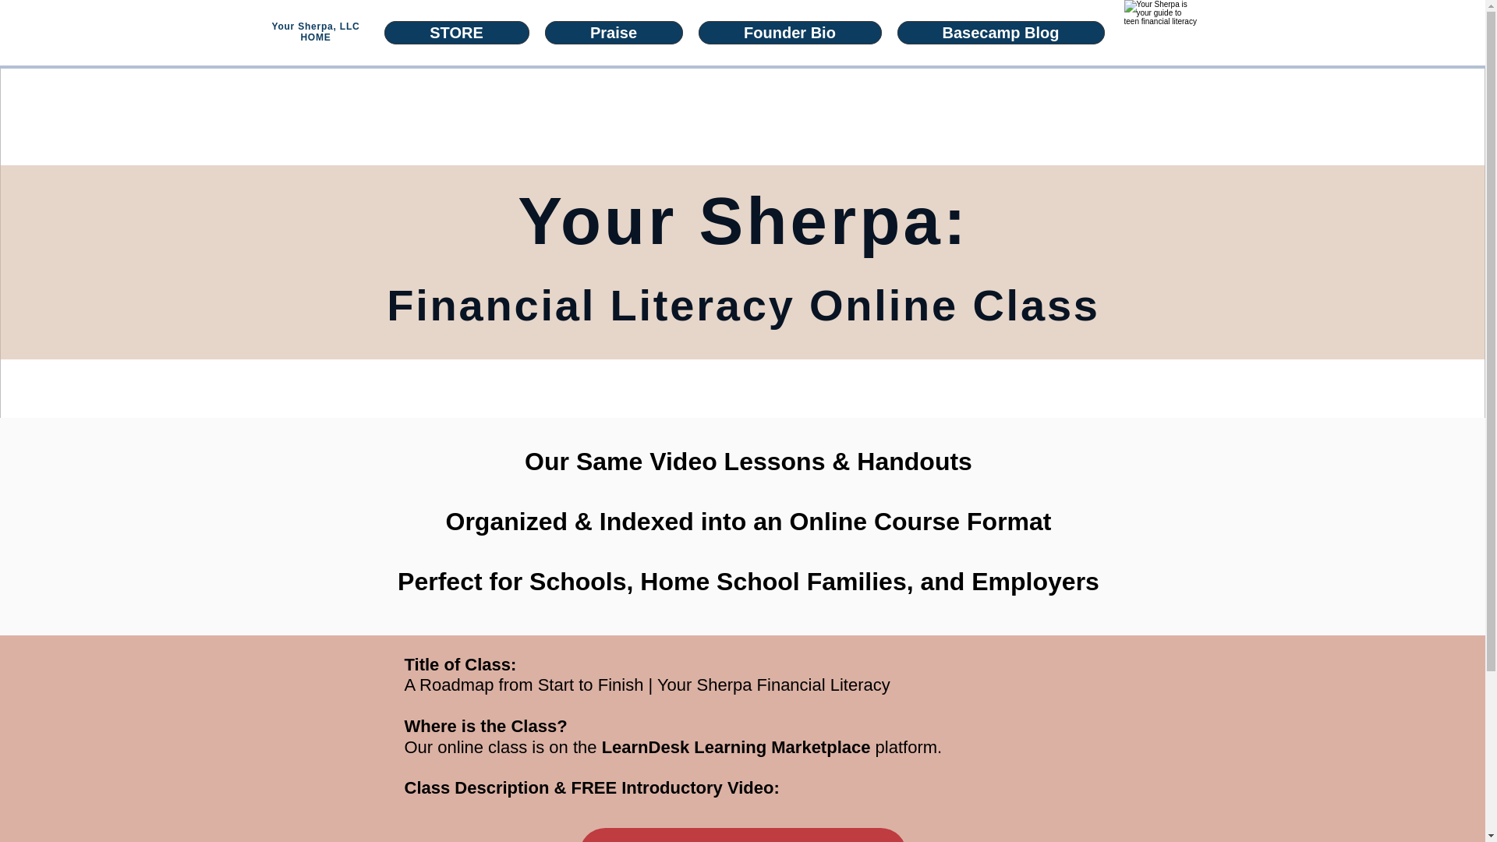  What do you see at coordinates (741, 834) in the screenshot?
I see `Go To Class Landing Page` at bounding box center [741, 834].